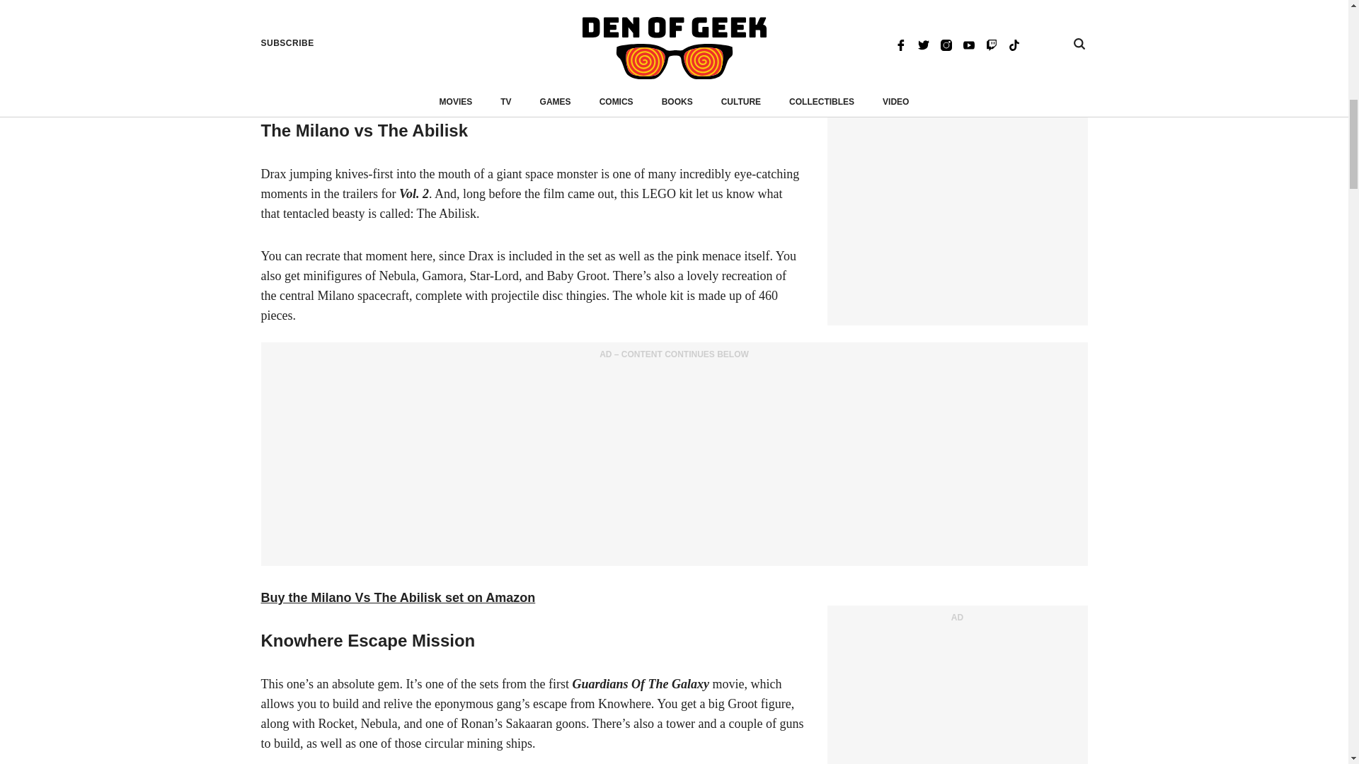 The width and height of the screenshot is (1359, 764). Describe the element at coordinates (398, 597) in the screenshot. I see `Buy the Milano Vs The Abilisk set on Amazon` at that location.